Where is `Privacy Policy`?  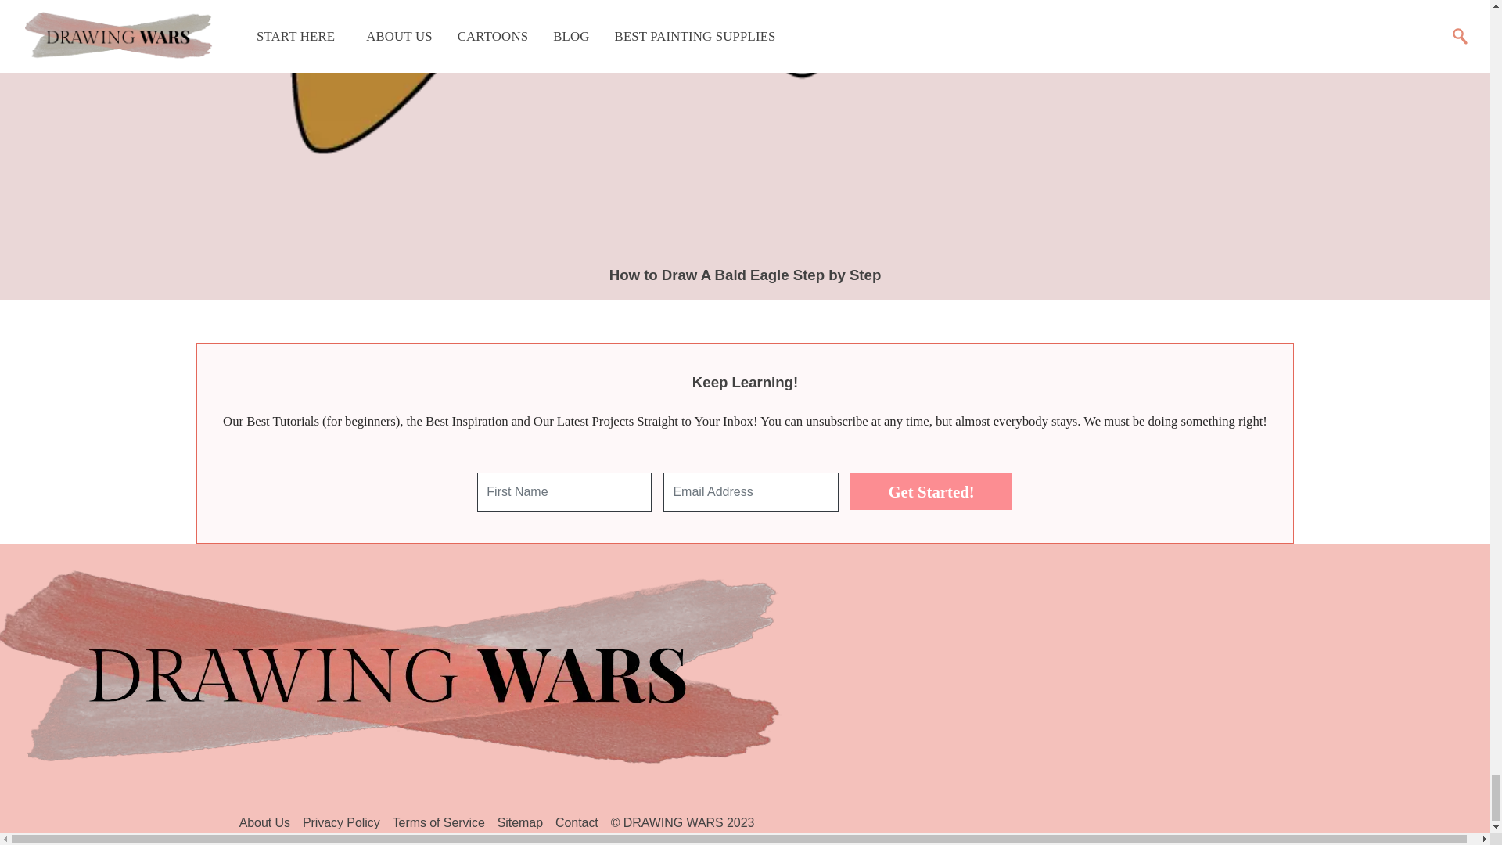 Privacy Policy is located at coordinates (341, 823).